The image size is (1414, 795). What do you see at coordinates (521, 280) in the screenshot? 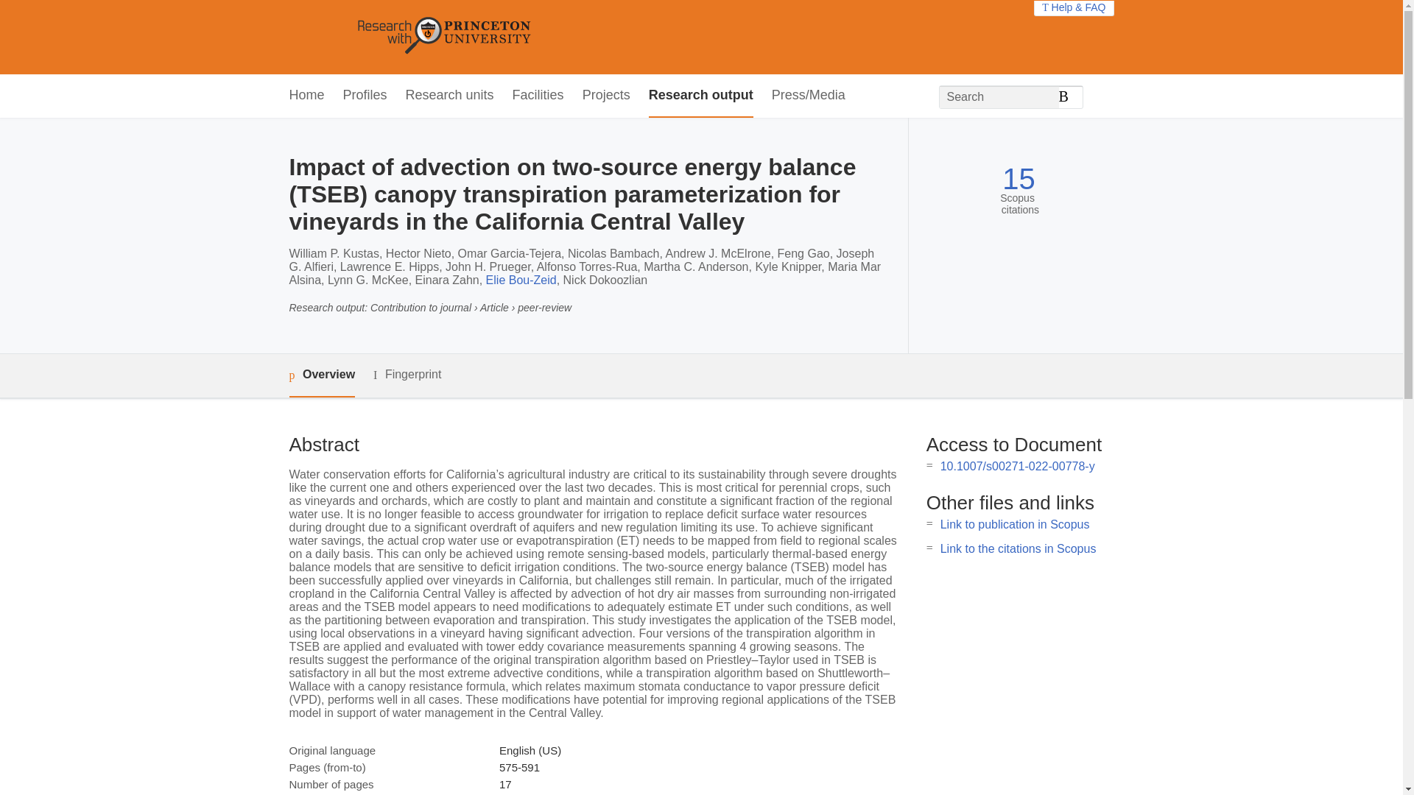
I see `Elie Bou-Zeid` at bounding box center [521, 280].